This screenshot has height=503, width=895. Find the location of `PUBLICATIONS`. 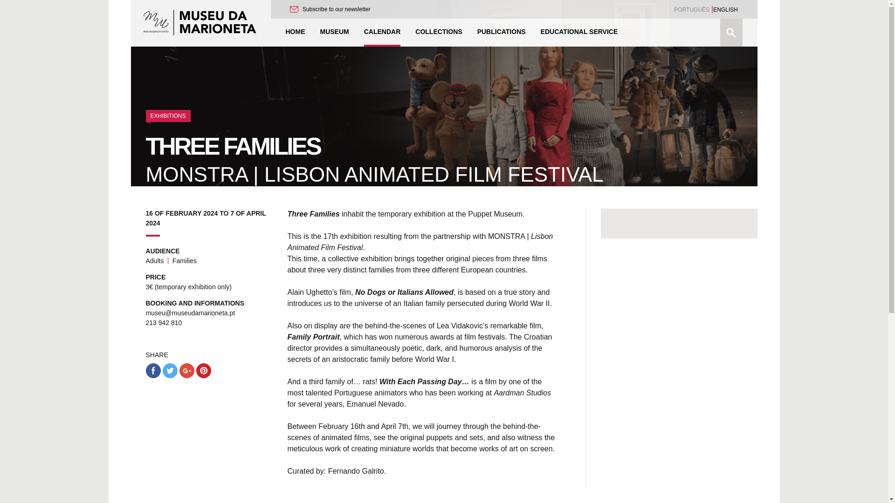

PUBLICATIONS is located at coordinates (502, 33).